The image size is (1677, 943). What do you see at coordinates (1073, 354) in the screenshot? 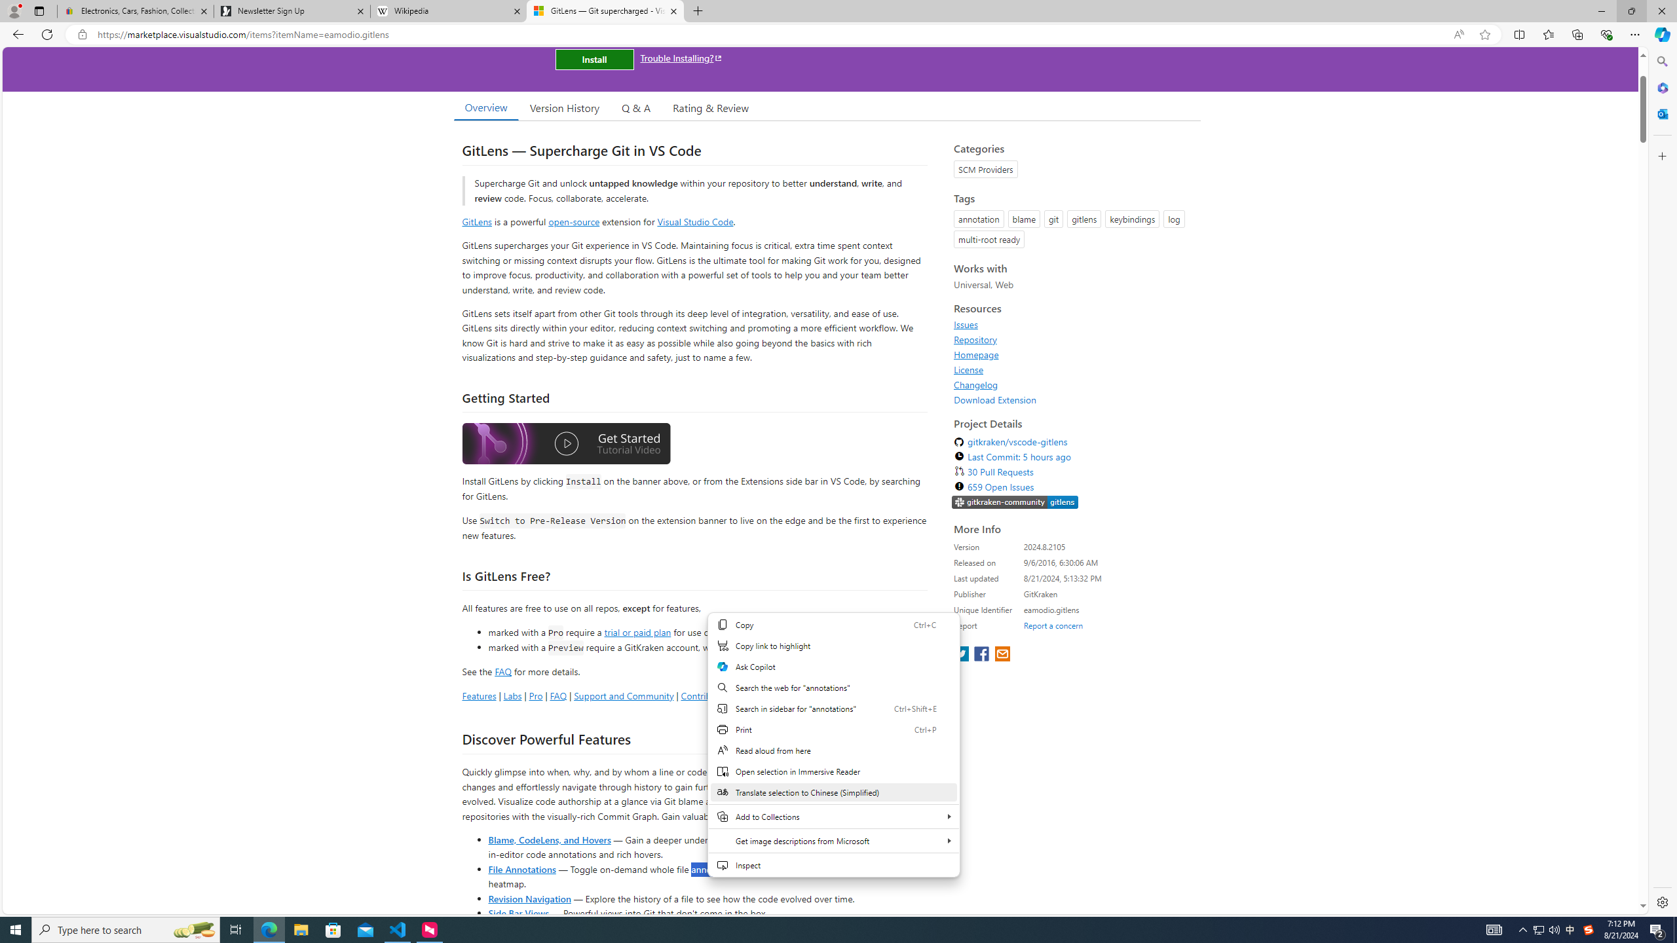
I see `Homepage` at bounding box center [1073, 354].